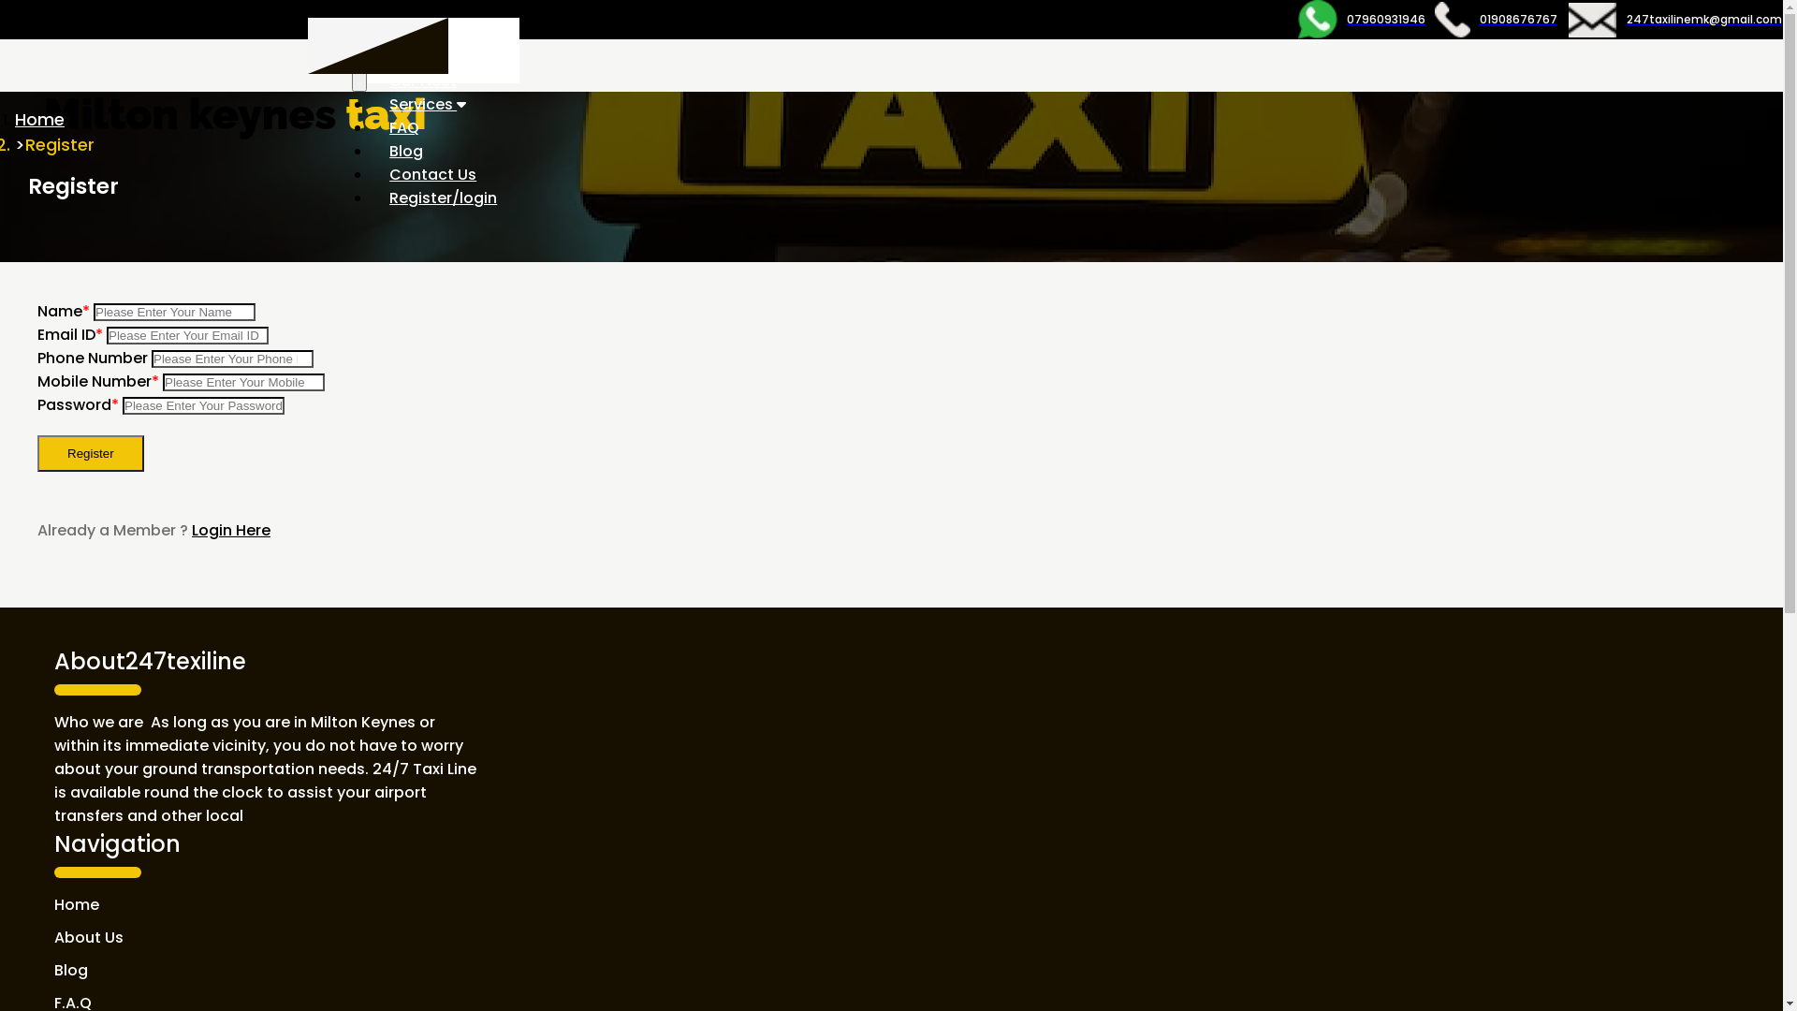 The height and width of the screenshot is (1011, 1797). Describe the element at coordinates (91, 453) in the screenshot. I see `Register` at that location.